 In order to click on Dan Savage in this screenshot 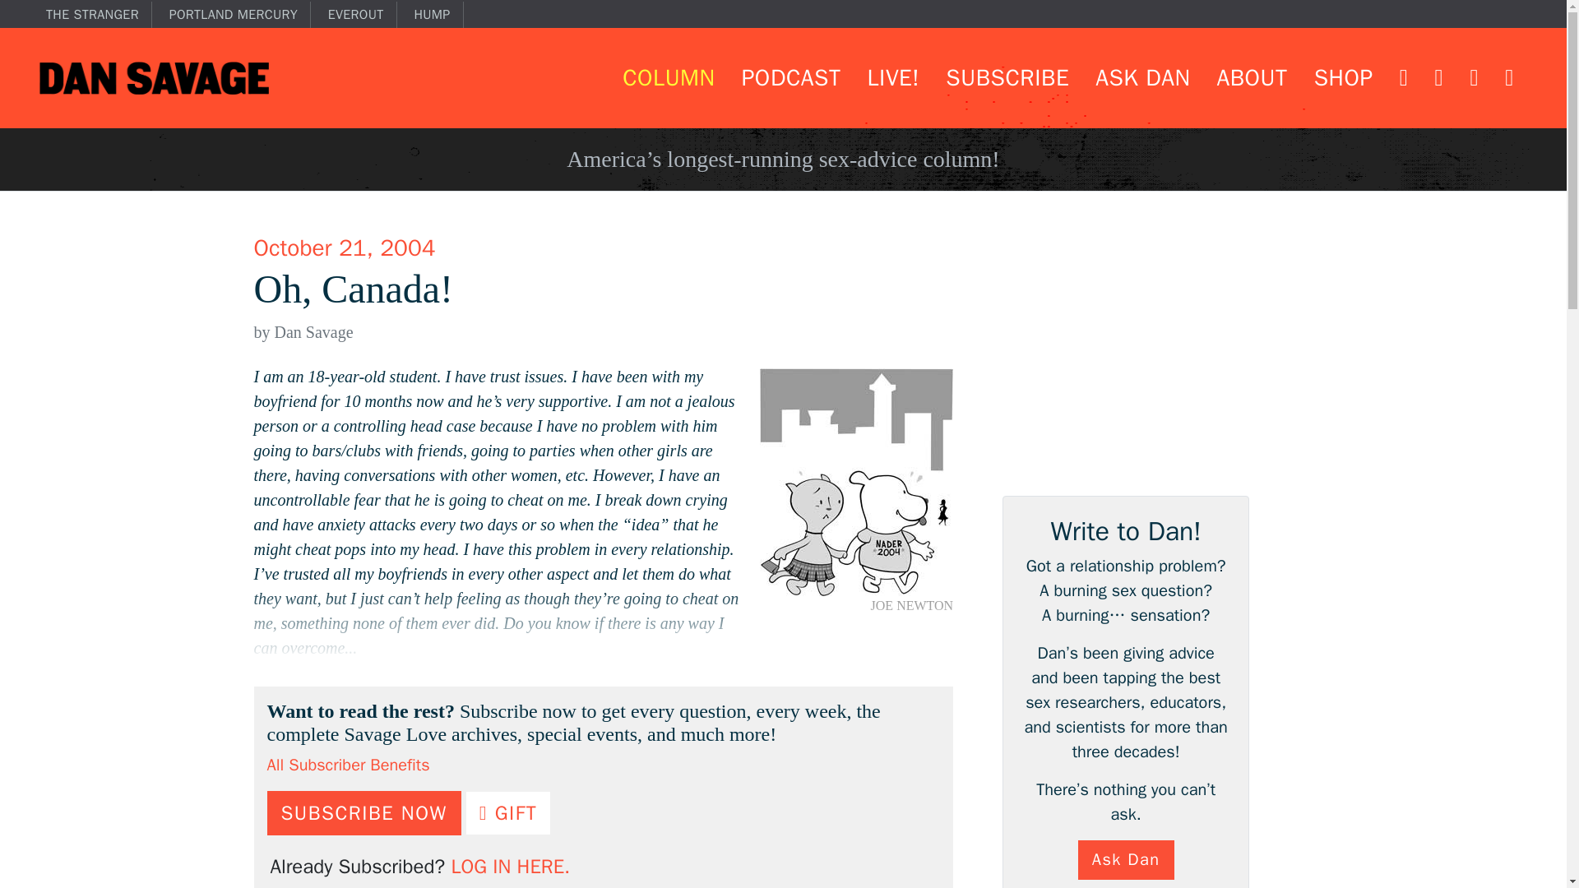, I will do `click(154, 77)`.